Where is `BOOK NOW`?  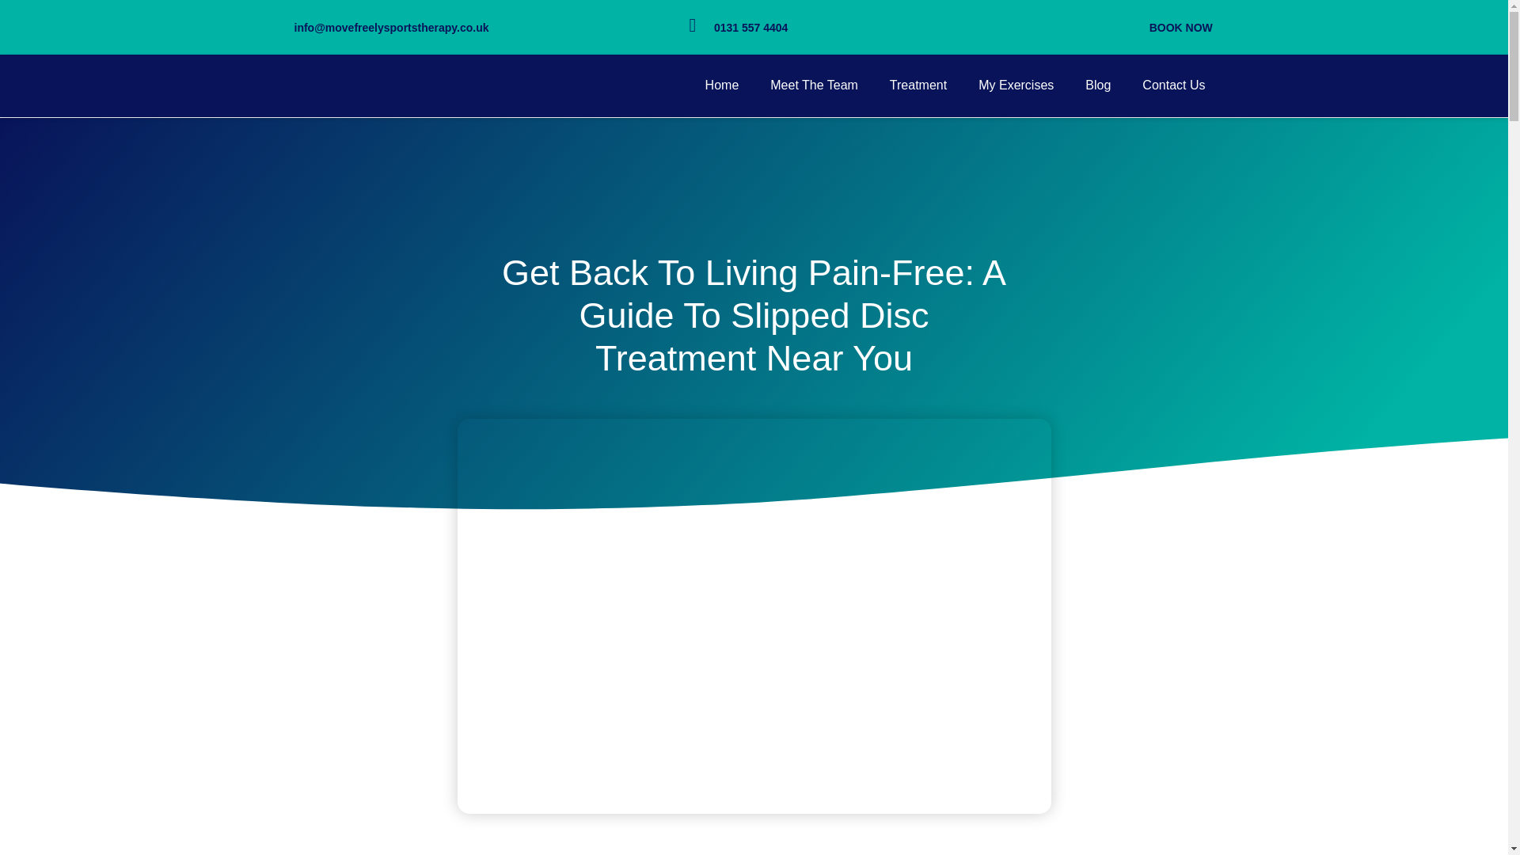 BOOK NOW is located at coordinates (1181, 28).